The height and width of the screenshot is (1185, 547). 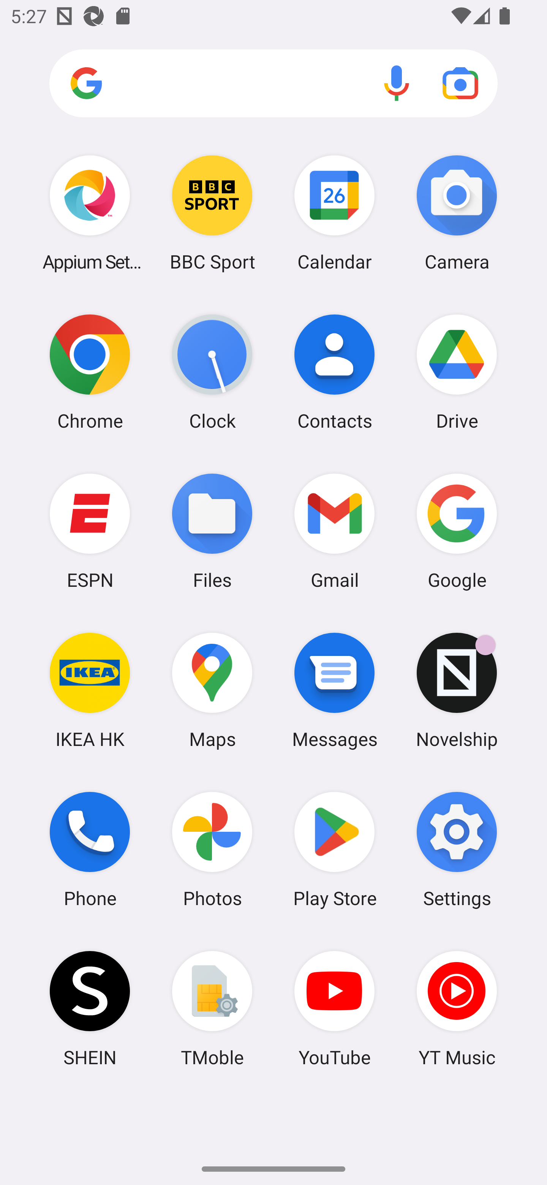 What do you see at coordinates (457, 372) in the screenshot?
I see `Drive` at bounding box center [457, 372].